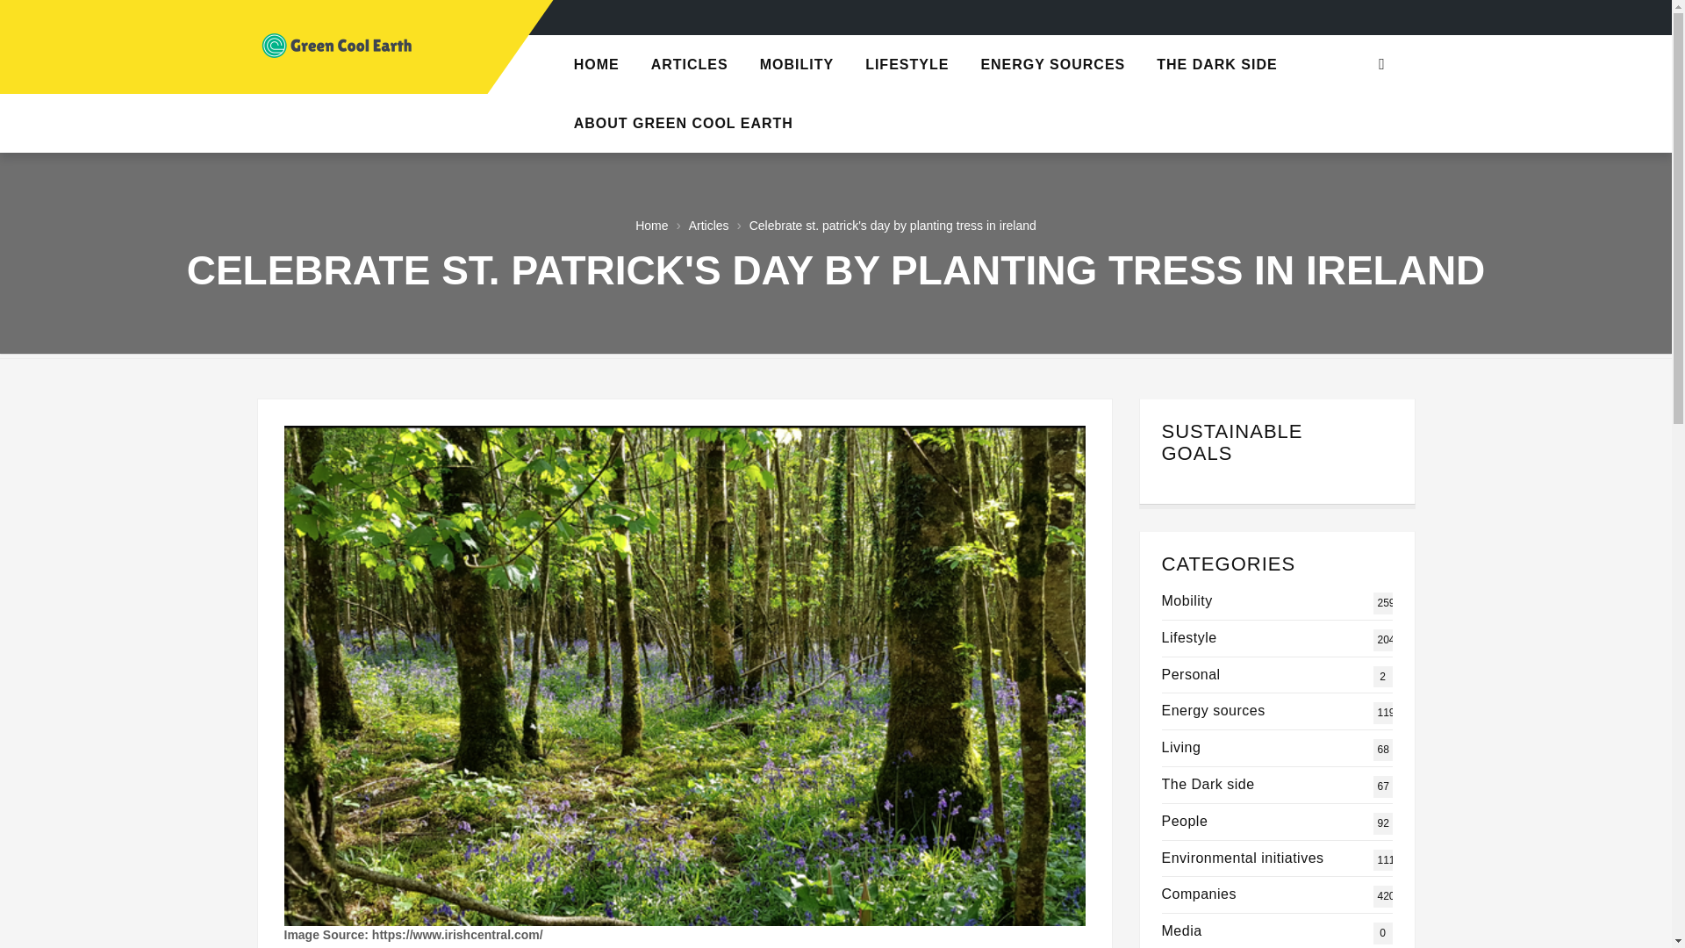 This screenshot has width=1685, height=948. I want to click on HOME, so click(596, 63).